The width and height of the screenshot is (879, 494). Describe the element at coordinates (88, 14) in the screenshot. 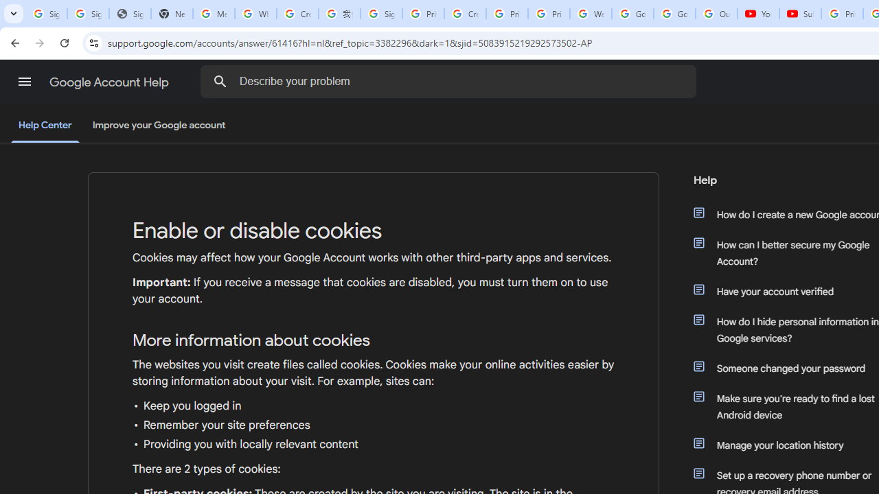

I see `Sign in - Google Accounts` at that location.